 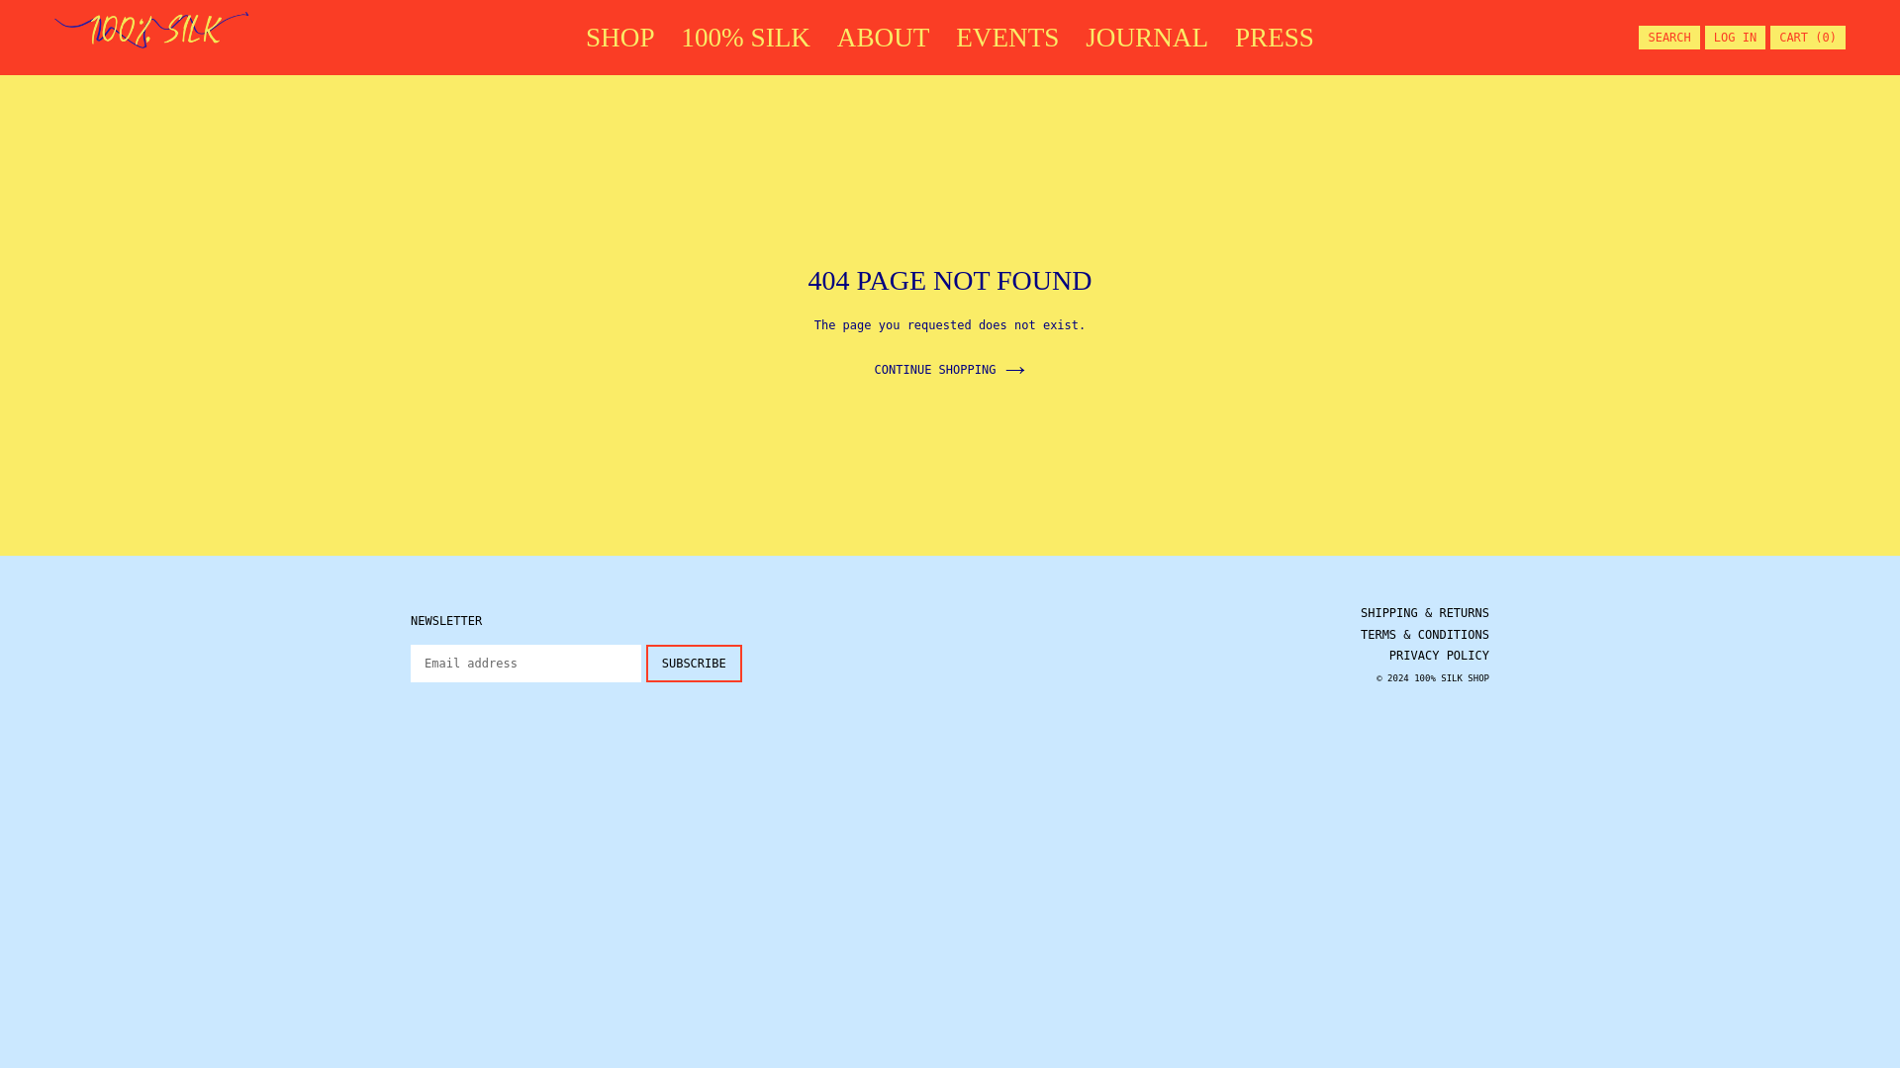 I want to click on JOURNAL, so click(x=1146, y=38).